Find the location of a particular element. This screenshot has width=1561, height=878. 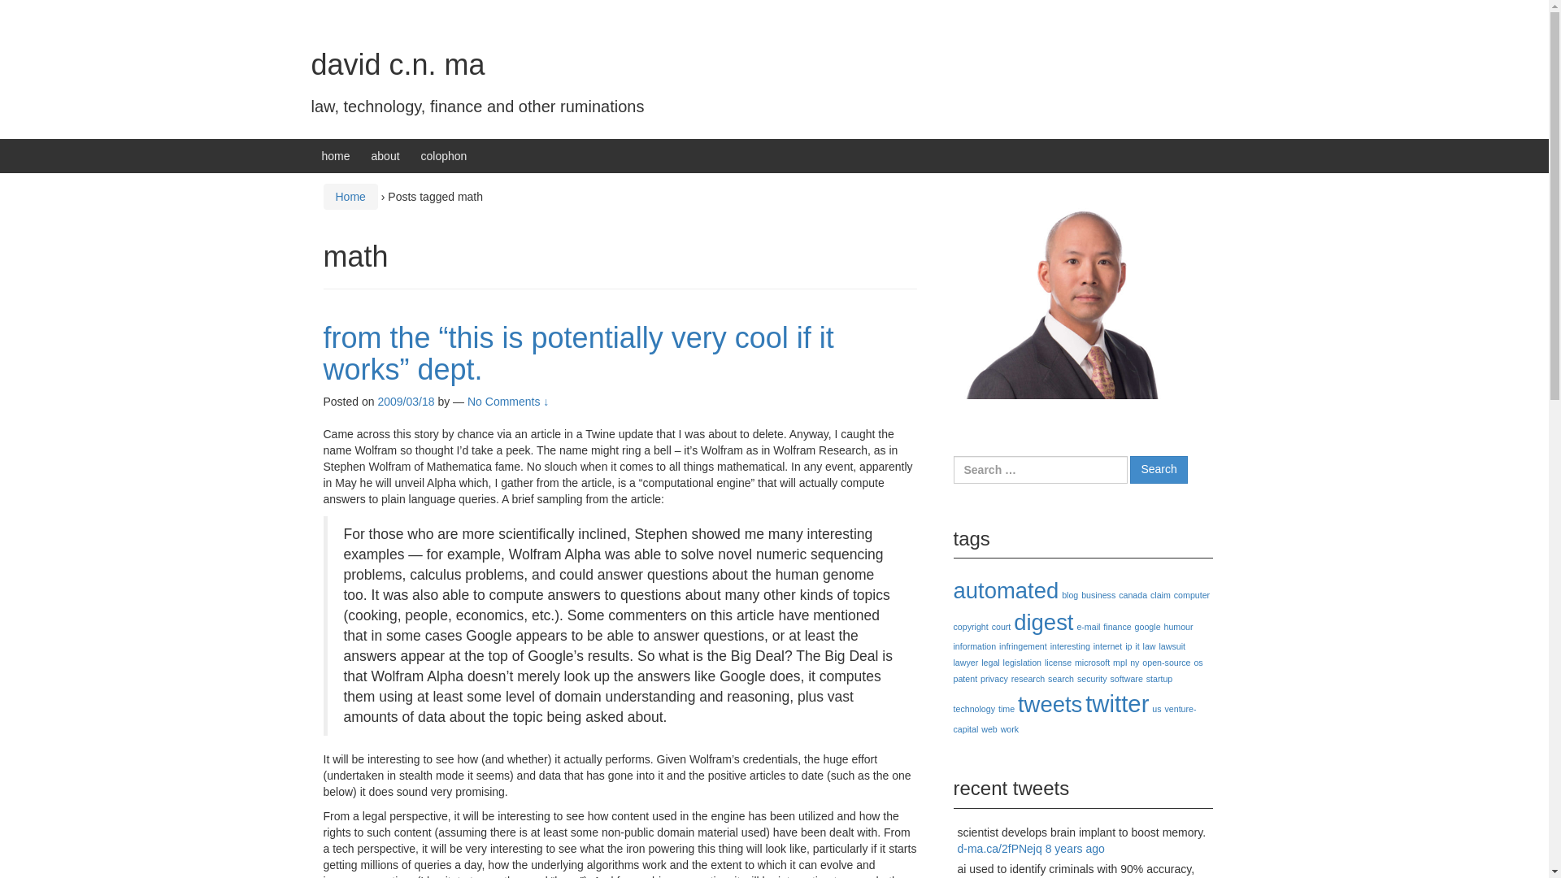

Search is located at coordinates (1158, 470).